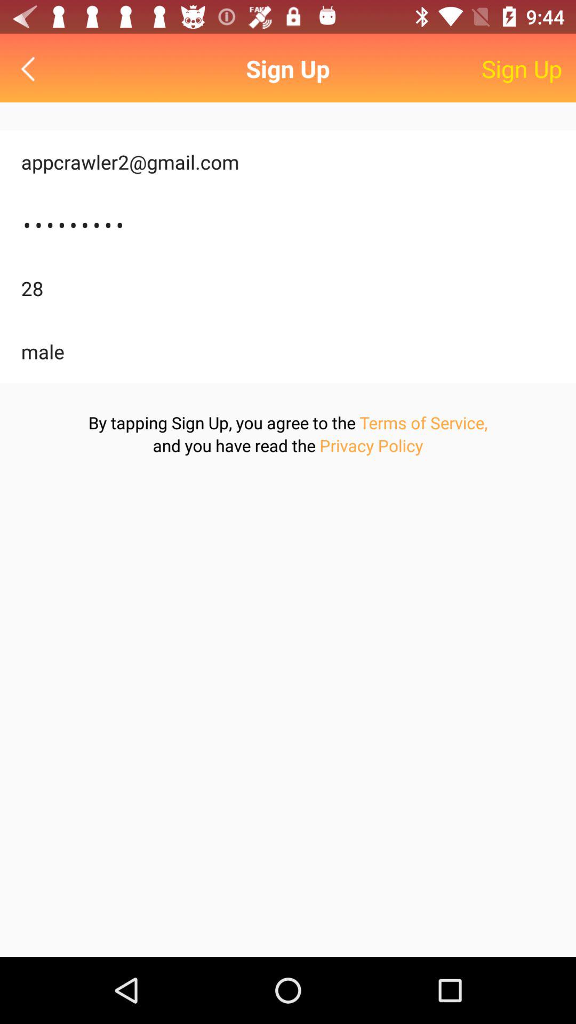 This screenshot has height=1024, width=576. What do you see at coordinates (288, 162) in the screenshot?
I see `scroll until appcrawler2@gmail.com item` at bounding box center [288, 162].